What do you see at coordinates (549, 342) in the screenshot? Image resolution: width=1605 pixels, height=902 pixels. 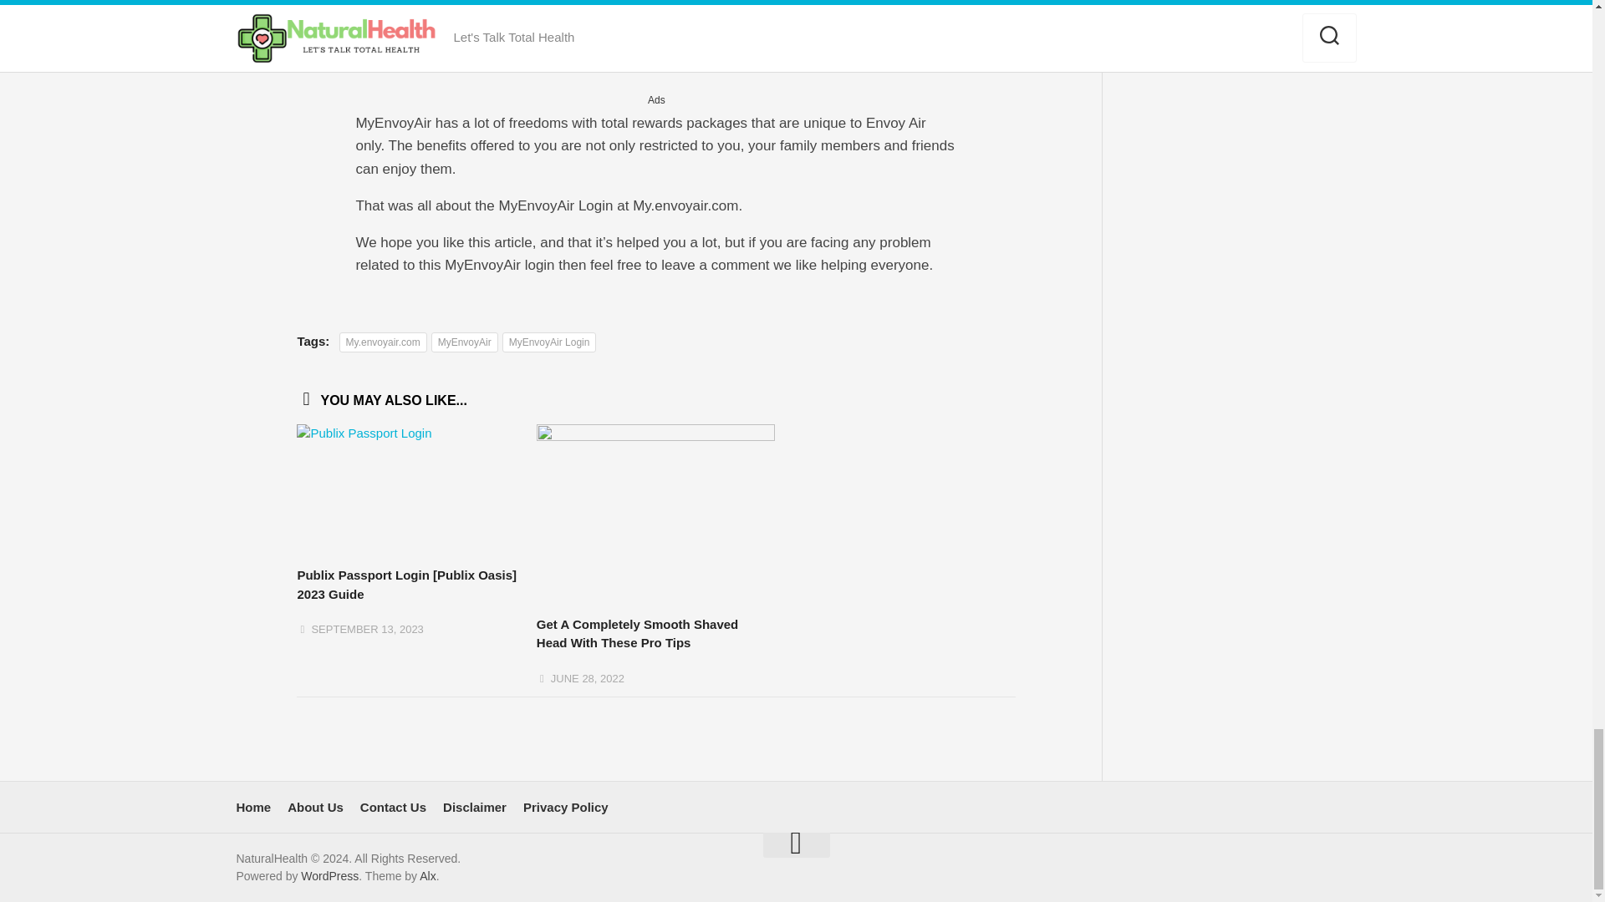 I see `MyEnvoyAir Login` at bounding box center [549, 342].